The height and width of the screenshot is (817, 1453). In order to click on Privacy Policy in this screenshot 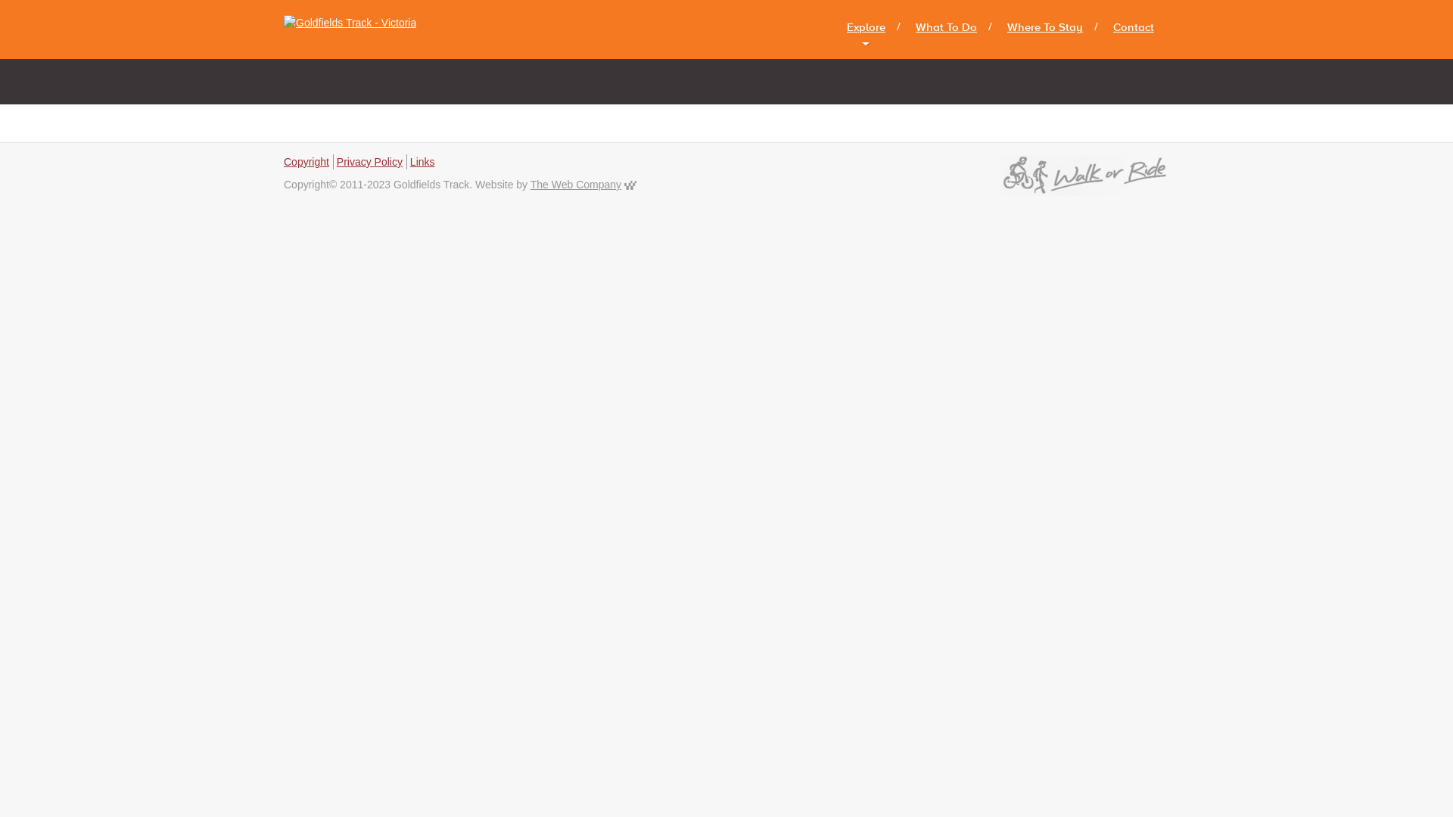, I will do `click(369, 162)`.